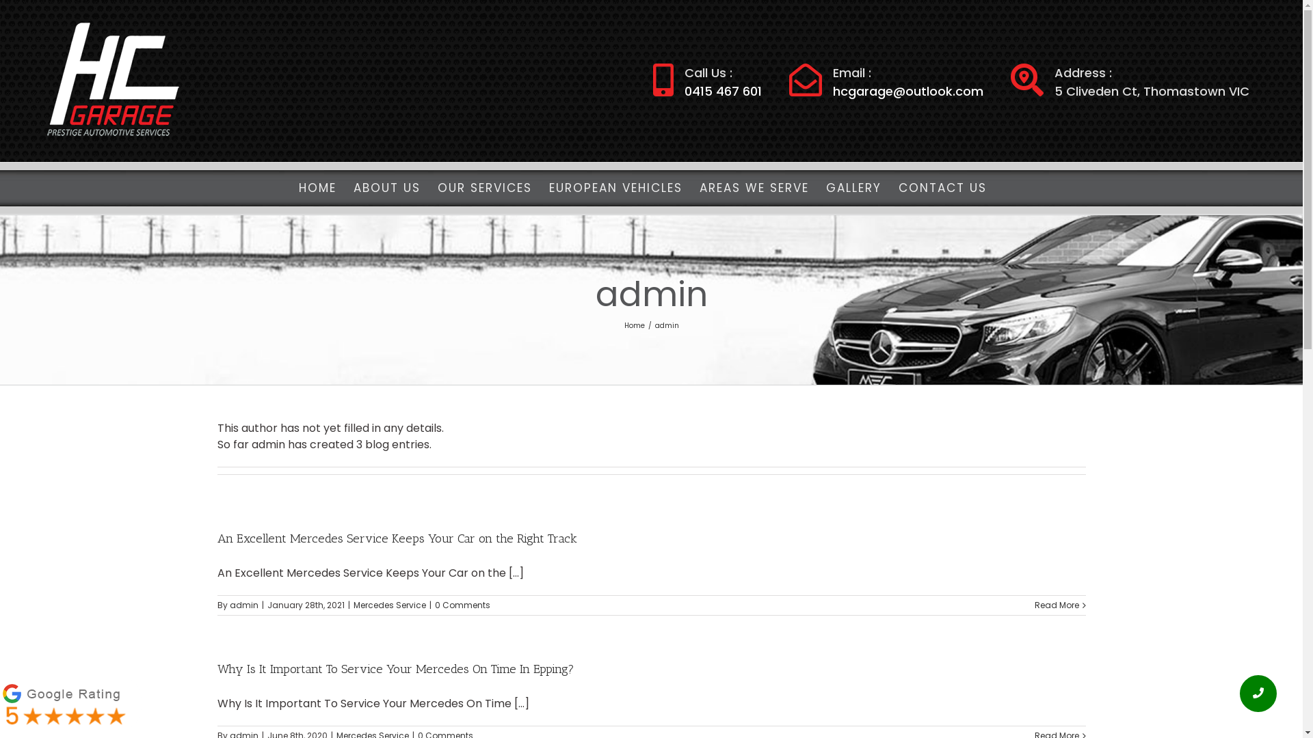 Image resolution: width=1313 pixels, height=738 pixels. What do you see at coordinates (634, 325) in the screenshot?
I see `Home` at bounding box center [634, 325].